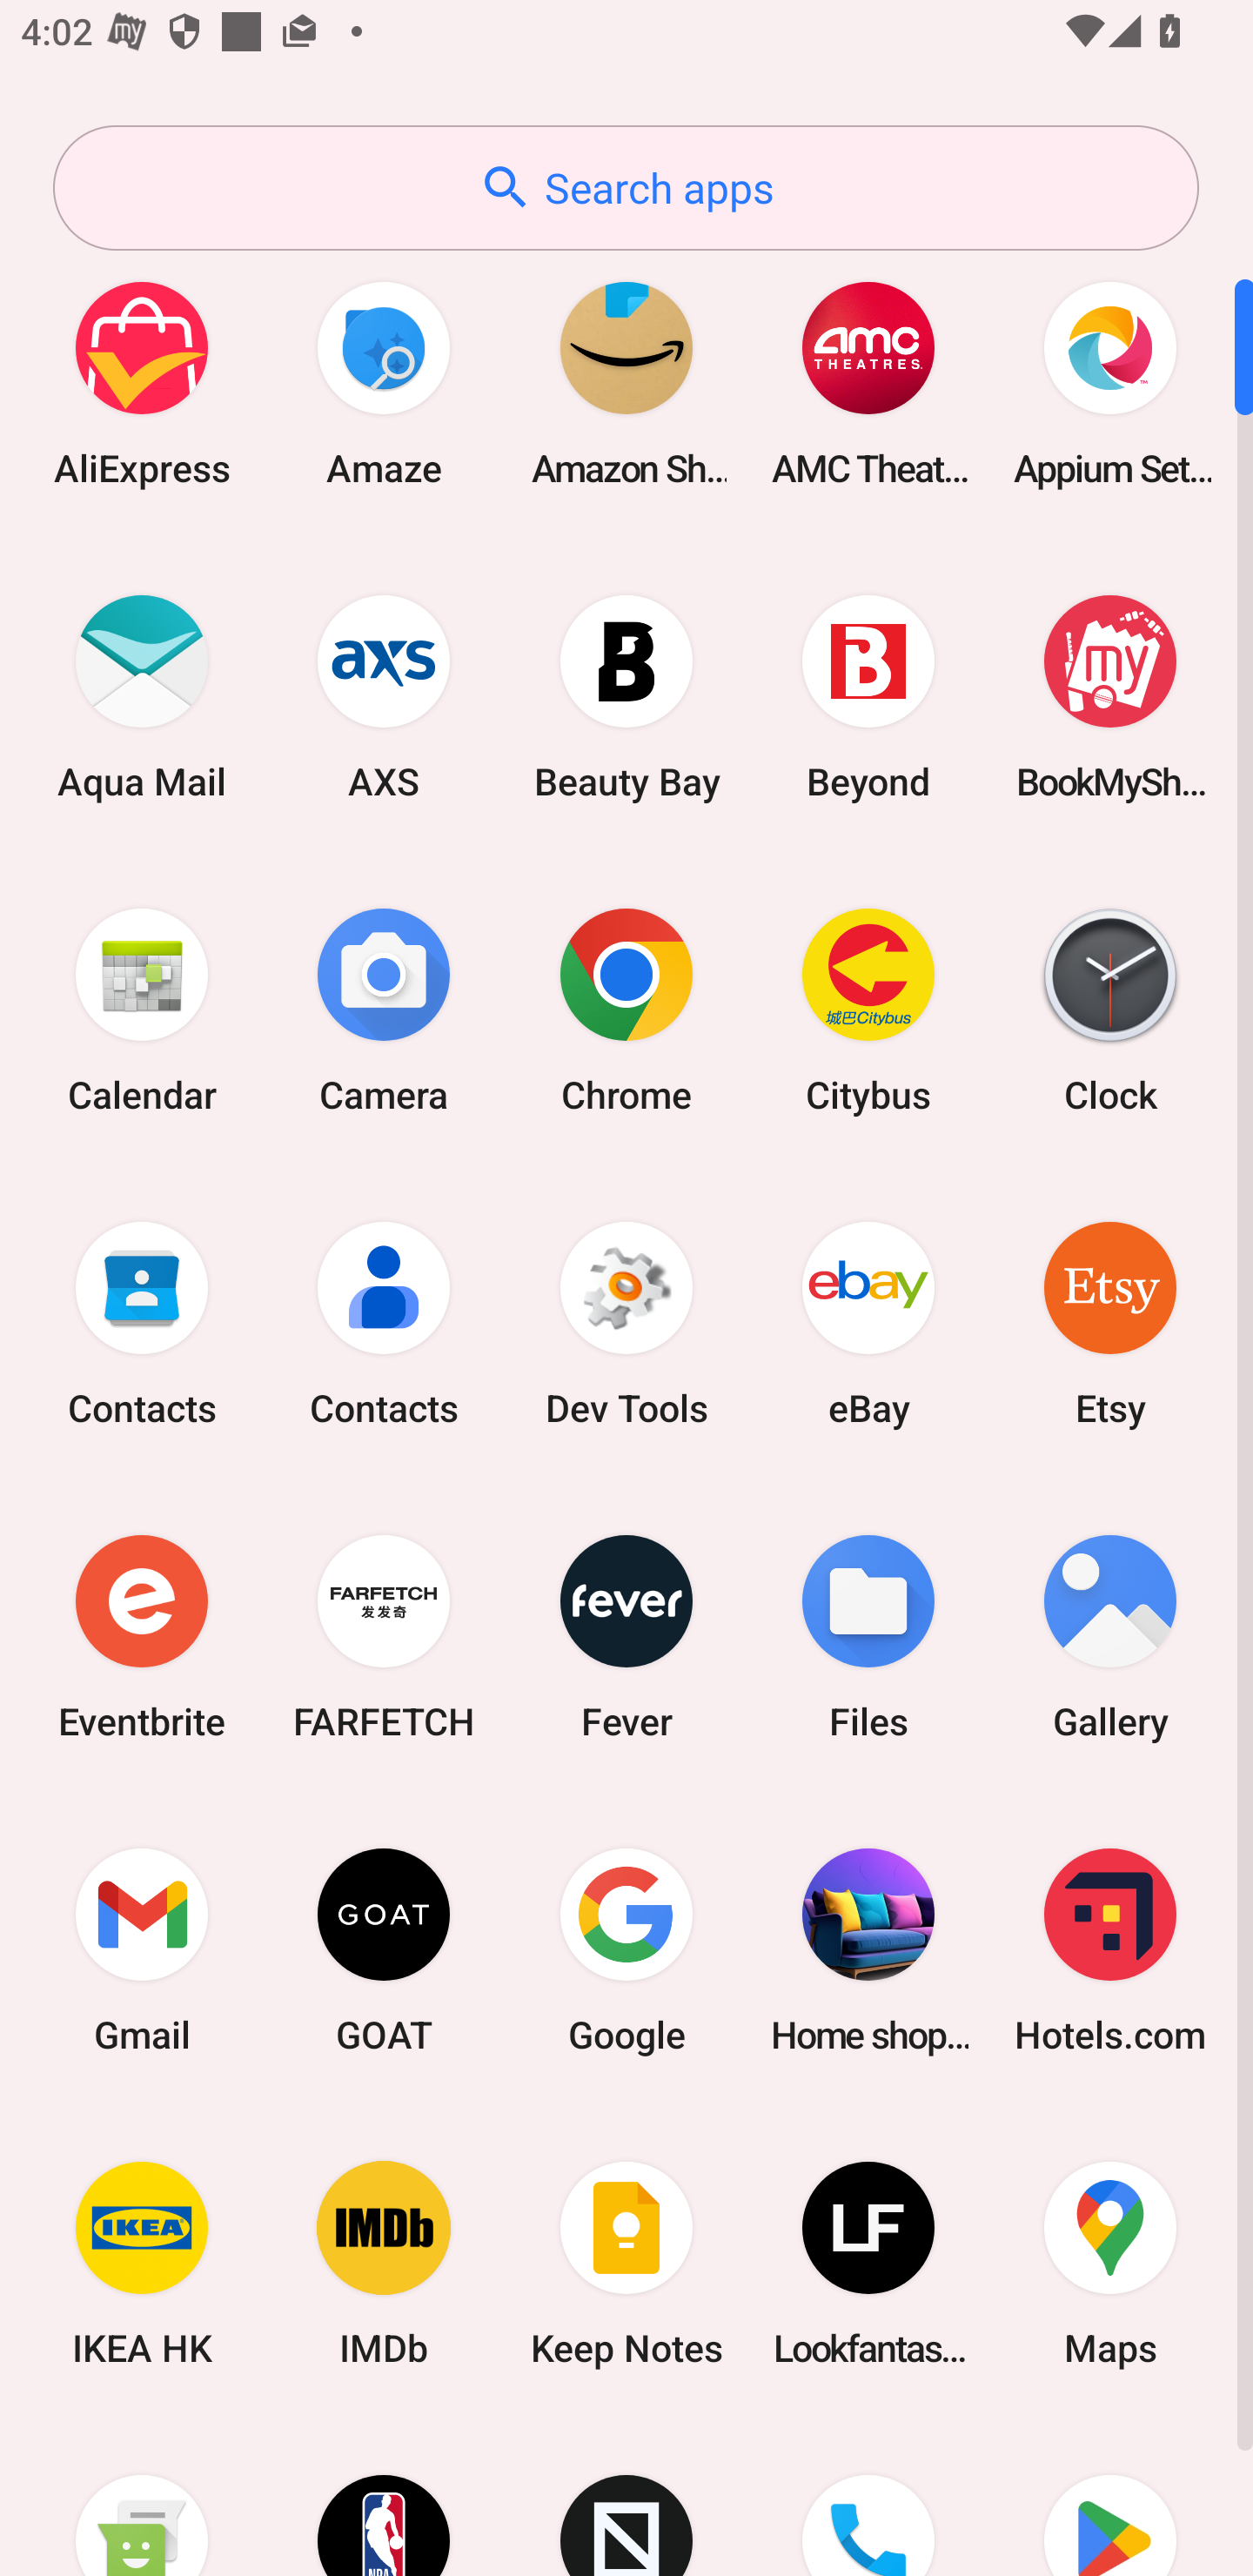  I want to click on IMDb, so click(384, 2264).